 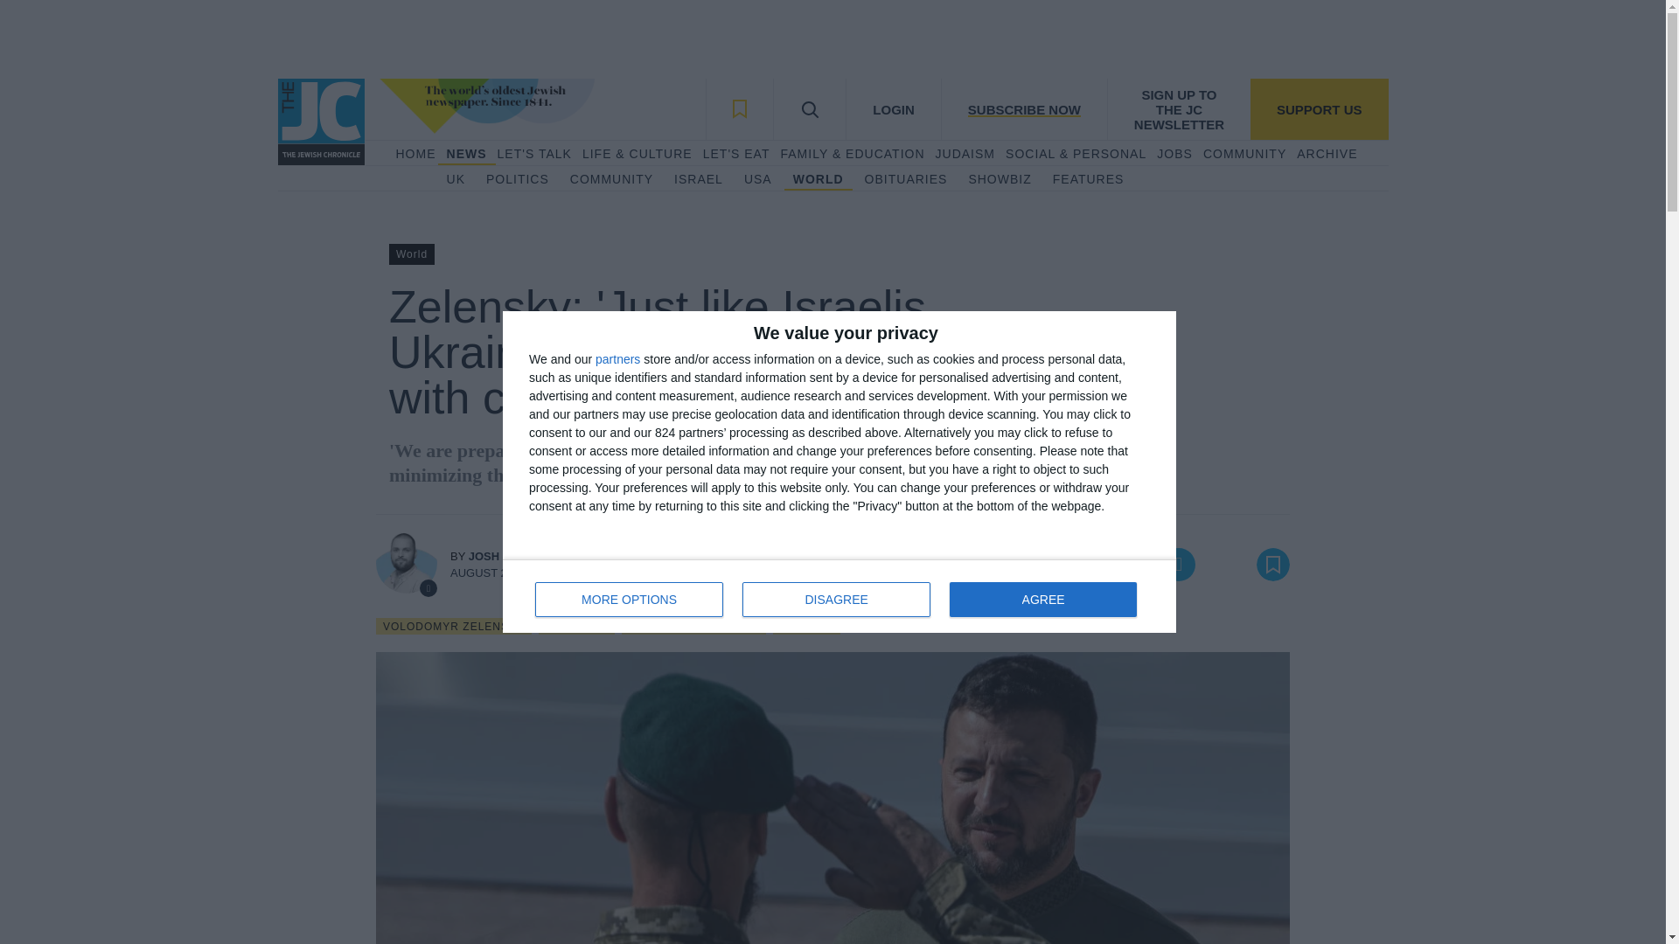 What do you see at coordinates (617, 358) in the screenshot?
I see `partners` at bounding box center [617, 358].